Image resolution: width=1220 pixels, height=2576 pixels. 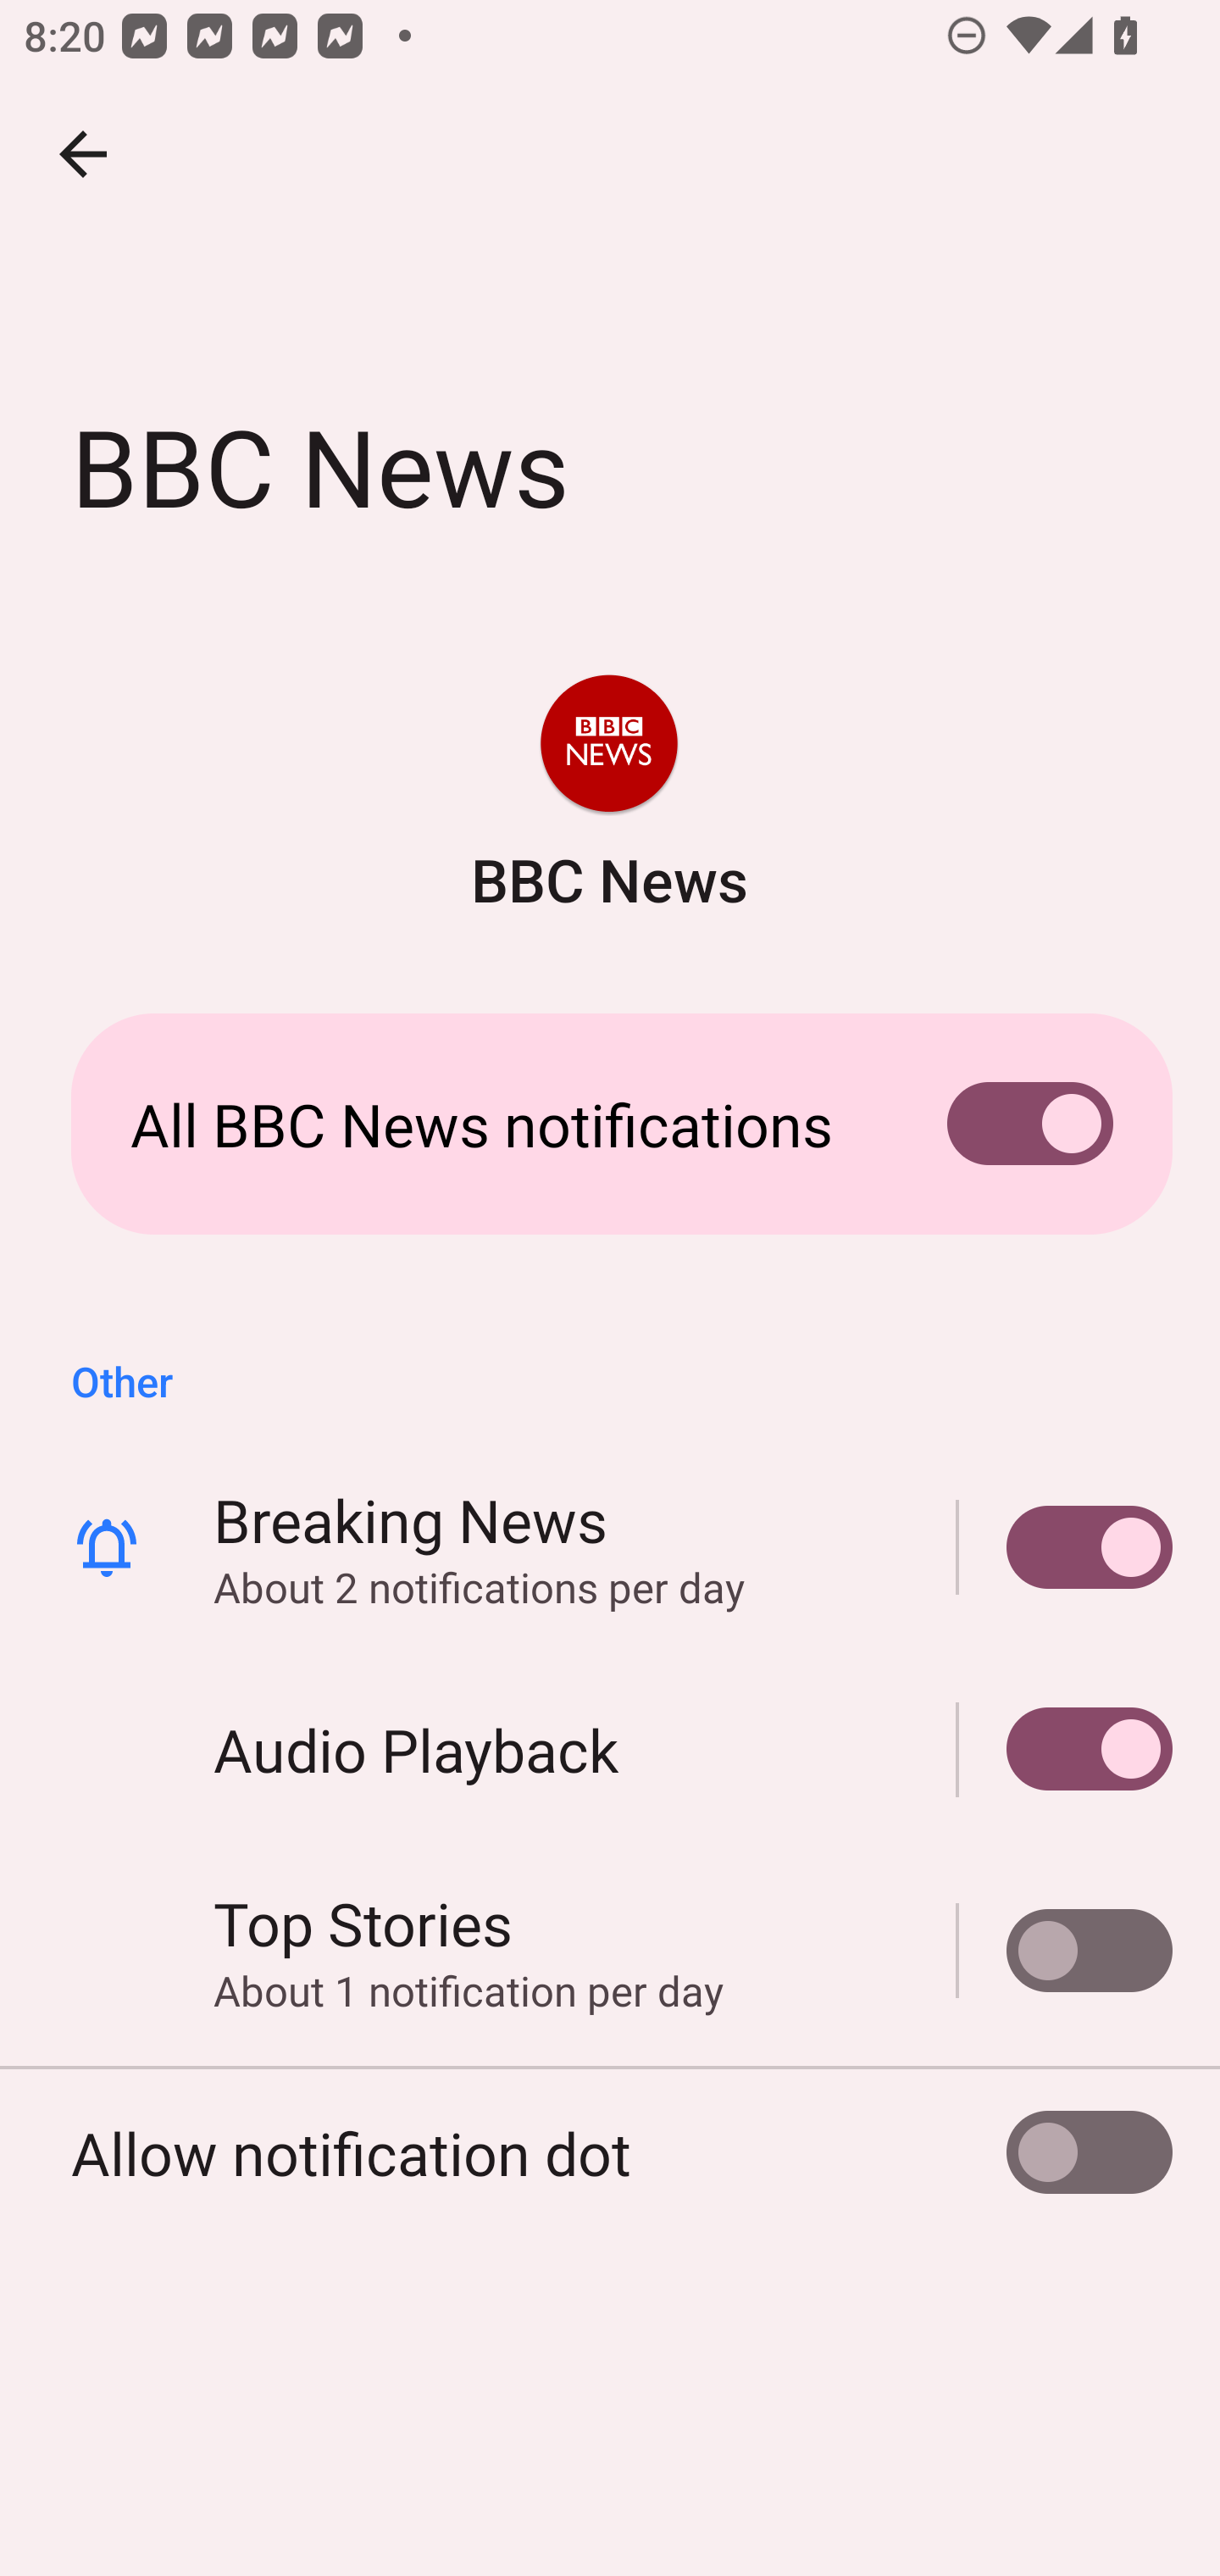 What do you see at coordinates (1065, 1749) in the screenshot?
I see `Audio Playback` at bounding box center [1065, 1749].